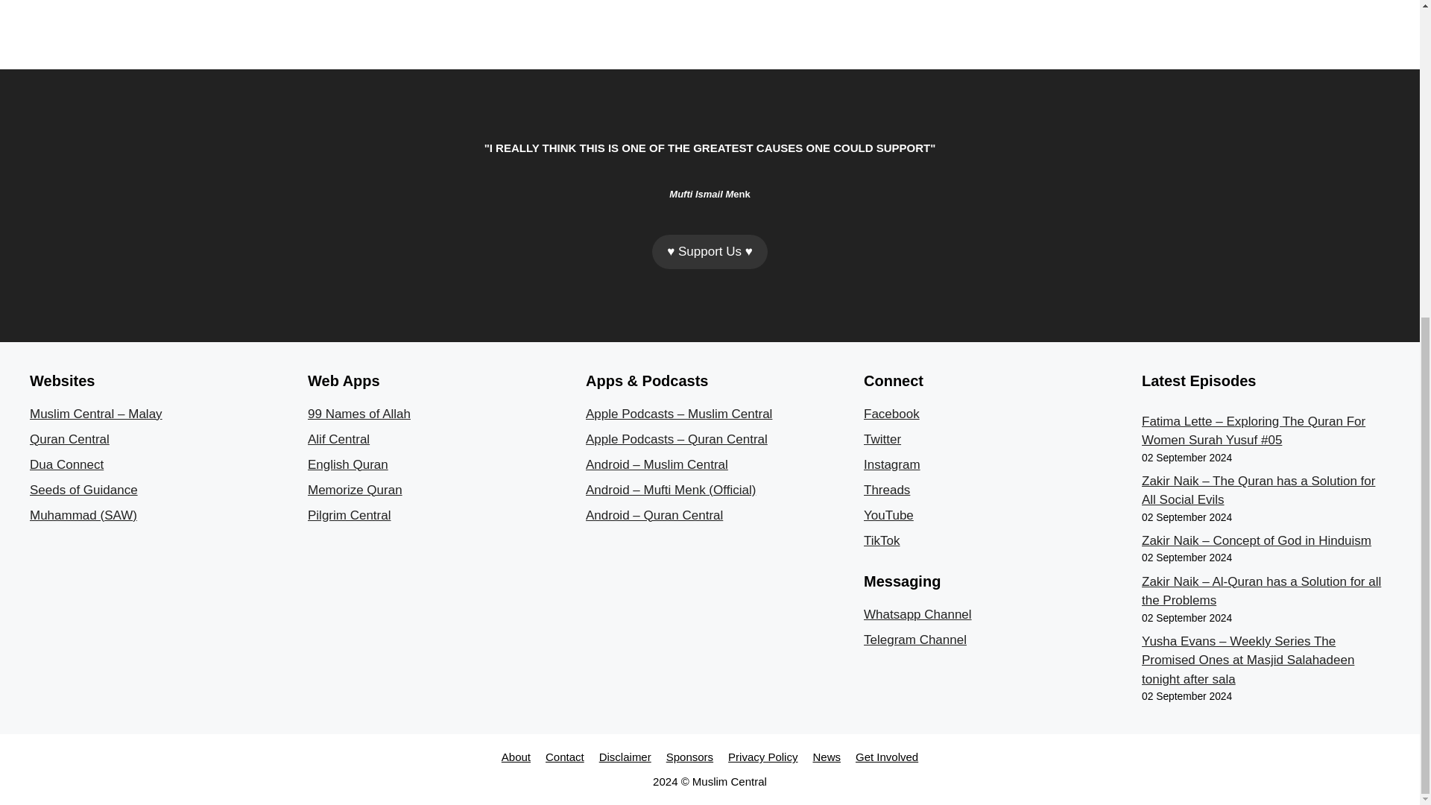 The image size is (1431, 805). I want to click on Memorize Quran, so click(355, 490).